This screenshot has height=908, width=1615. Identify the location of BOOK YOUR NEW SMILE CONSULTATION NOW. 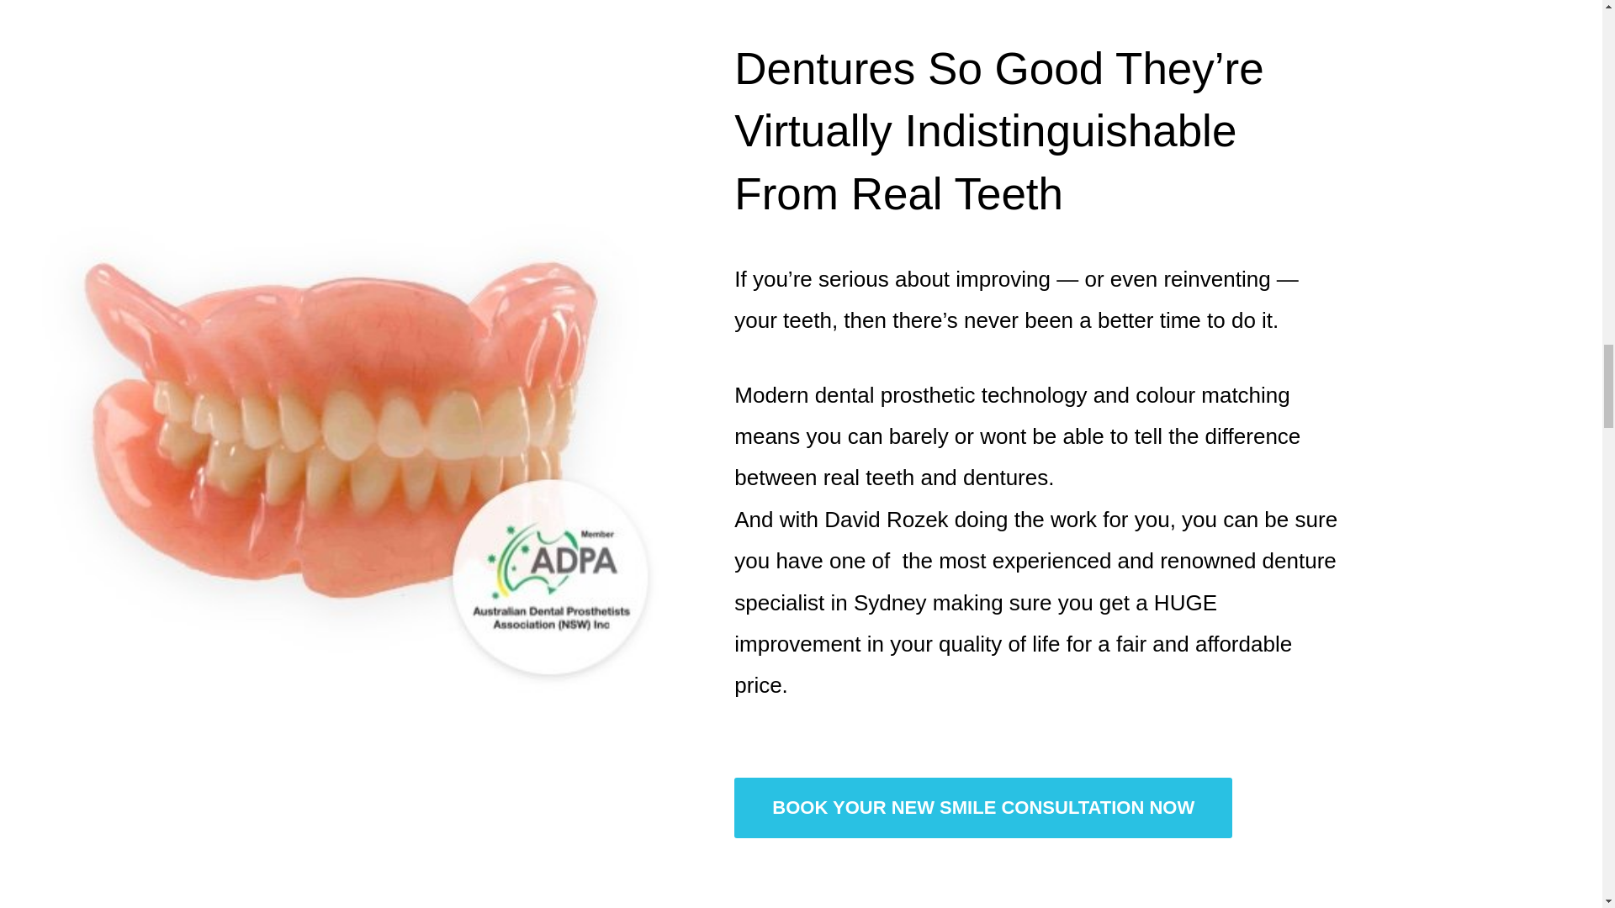
(982, 807).